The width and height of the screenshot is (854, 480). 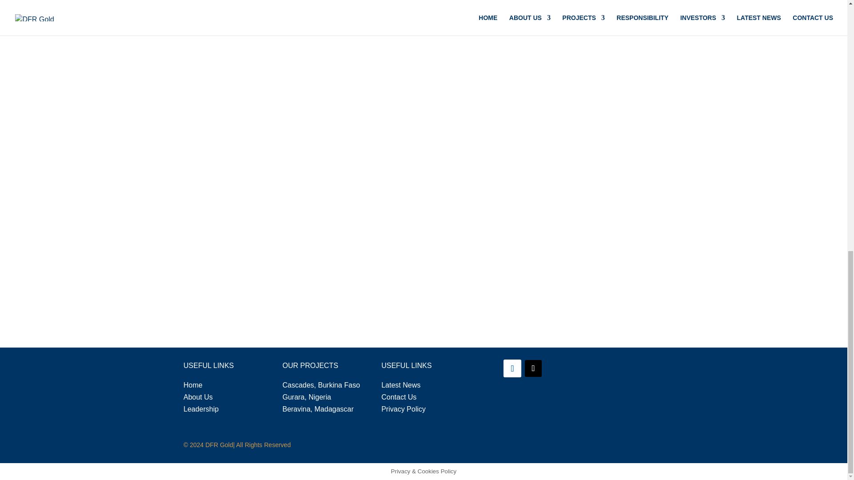 I want to click on Gurara, Nigeria, so click(x=307, y=396).